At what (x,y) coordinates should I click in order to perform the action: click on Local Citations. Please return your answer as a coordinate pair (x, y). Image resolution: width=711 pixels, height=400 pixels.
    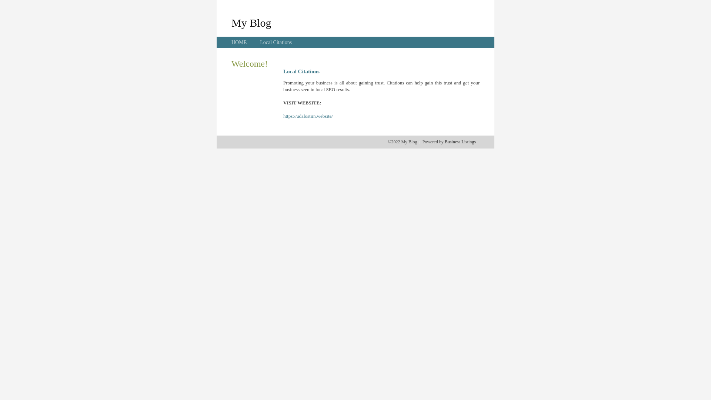
    Looking at the image, I should click on (276, 42).